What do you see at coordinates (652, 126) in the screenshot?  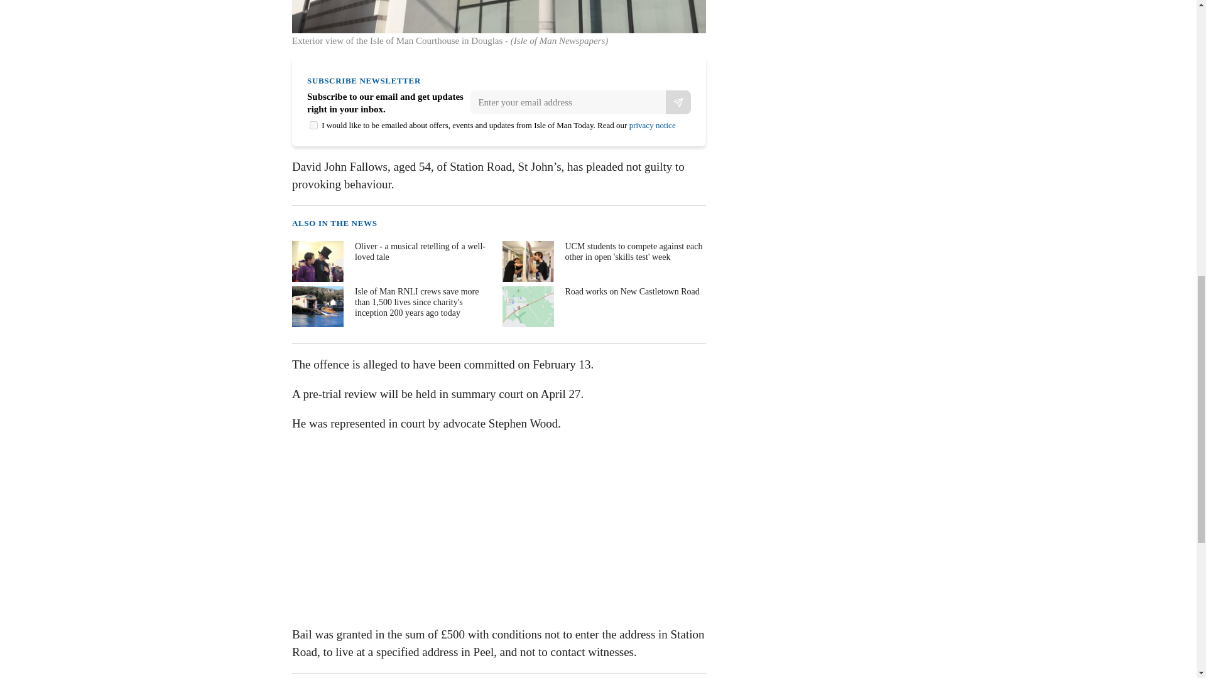 I see `privacy notice` at bounding box center [652, 126].